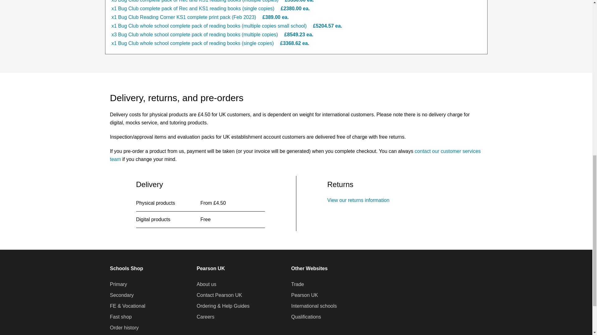 This screenshot has width=597, height=335. I want to click on View our returns information, so click(358, 200).